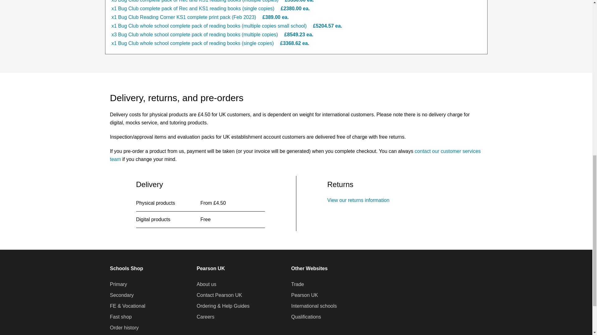 This screenshot has width=597, height=335. I want to click on View our returns information, so click(358, 200).